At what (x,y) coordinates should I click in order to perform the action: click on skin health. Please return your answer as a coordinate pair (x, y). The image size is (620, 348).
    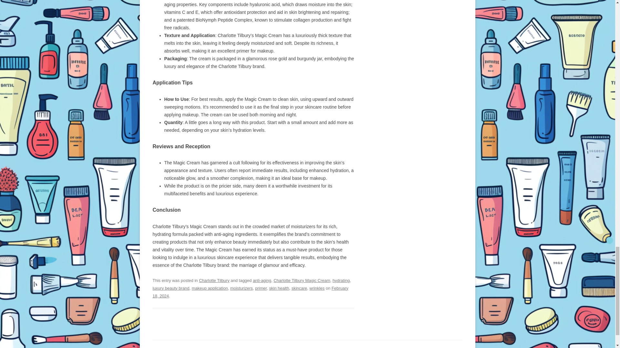
    Looking at the image, I should click on (279, 288).